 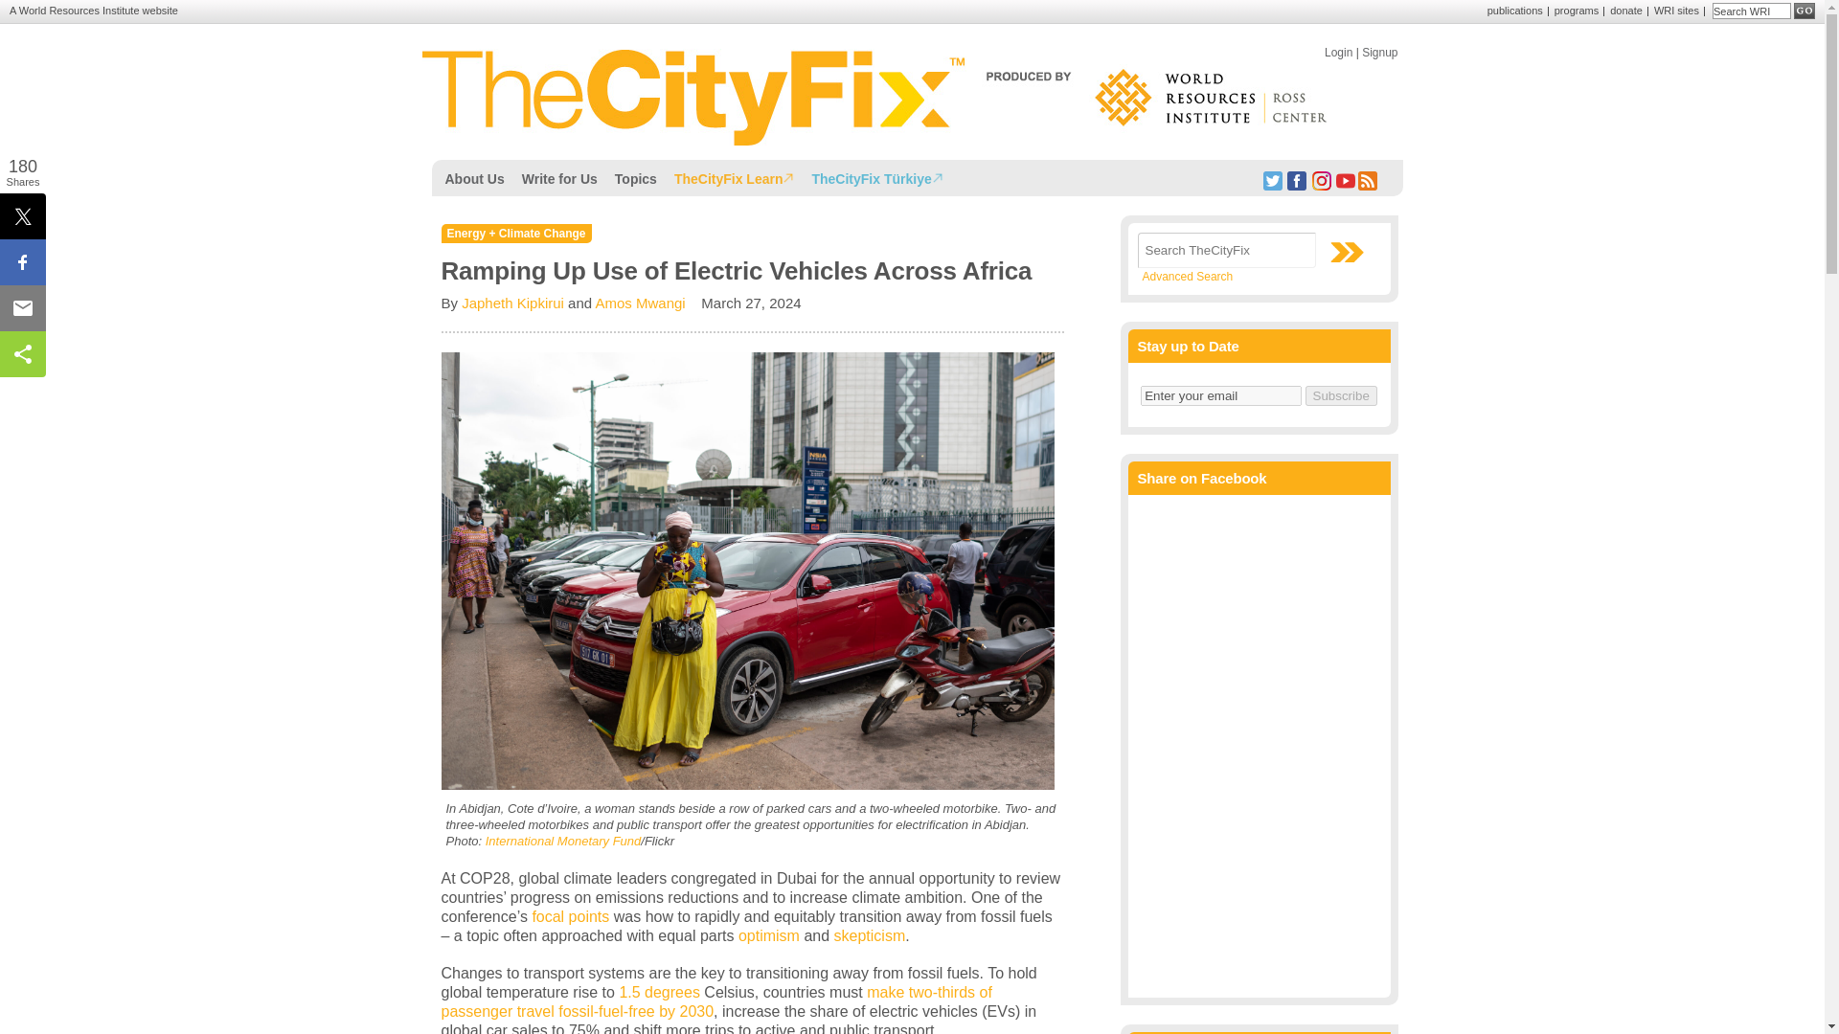 I want to click on Posts by Japheth Kipkirui, so click(x=512, y=303).